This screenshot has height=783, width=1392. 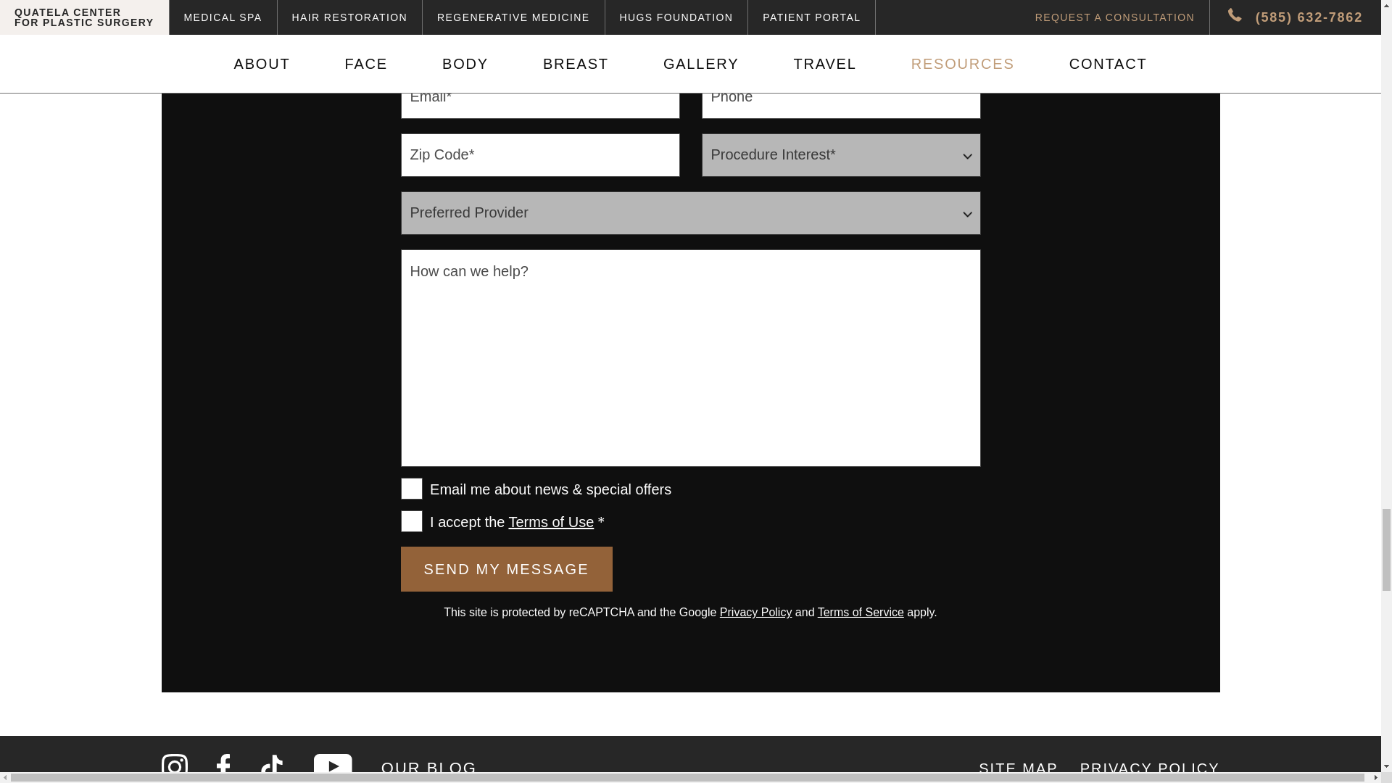 I want to click on checked, so click(x=410, y=489).